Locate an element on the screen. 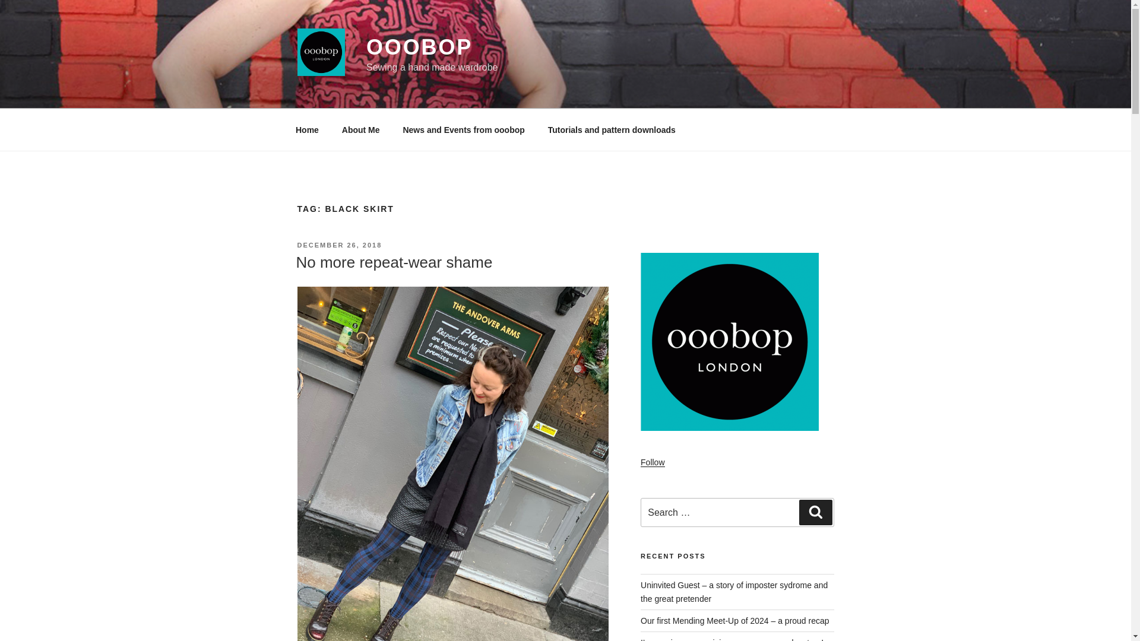  Follow is located at coordinates (653, 462).